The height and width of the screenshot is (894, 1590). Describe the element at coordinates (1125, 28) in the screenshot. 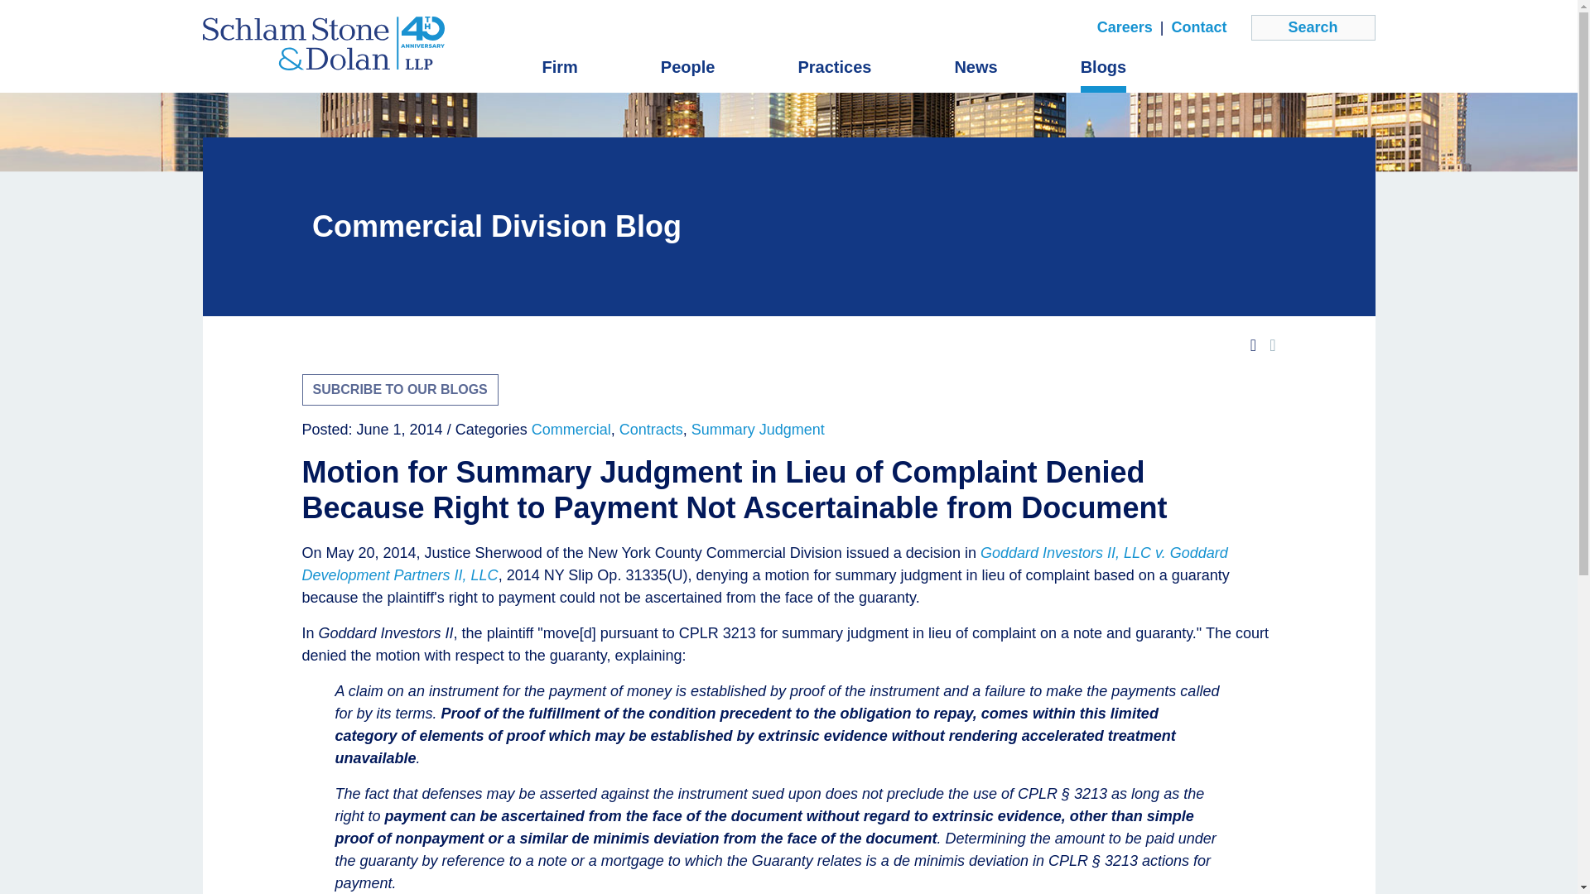

I see `Careers` at that location.